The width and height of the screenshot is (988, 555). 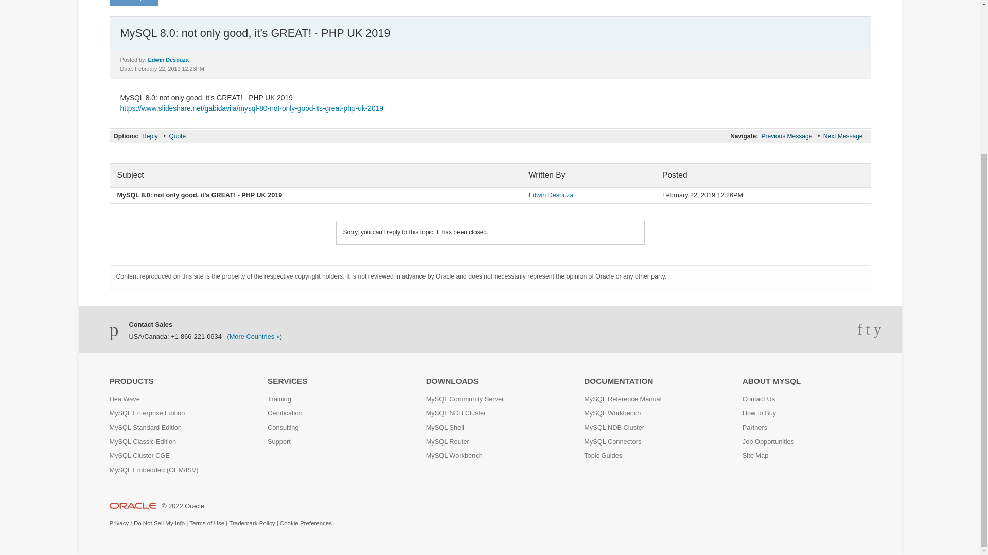 What do you see at coordinates (168, 60) in the screenshot?
I see `Edwin Desouza` at bounding box center [168, 60].